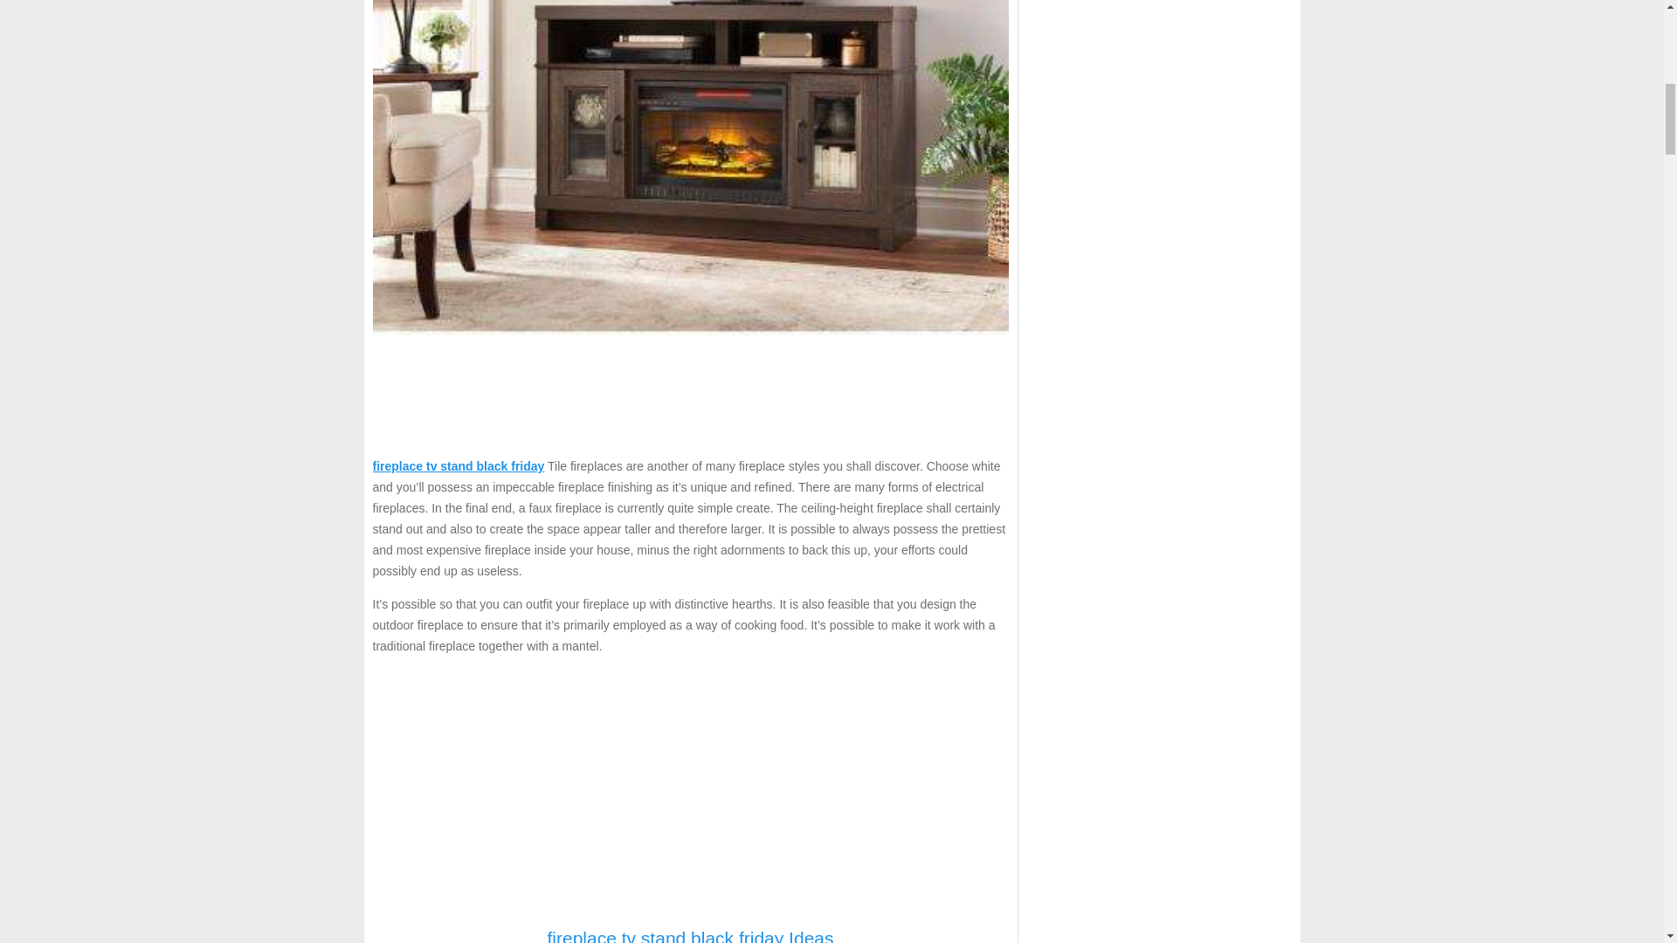 This screenshot has width=1677, height=943. What do you see at coordinates (458, 466) in the screenshot?
I see `fireplace tv stand black friday` at bounding box center [458, 466].